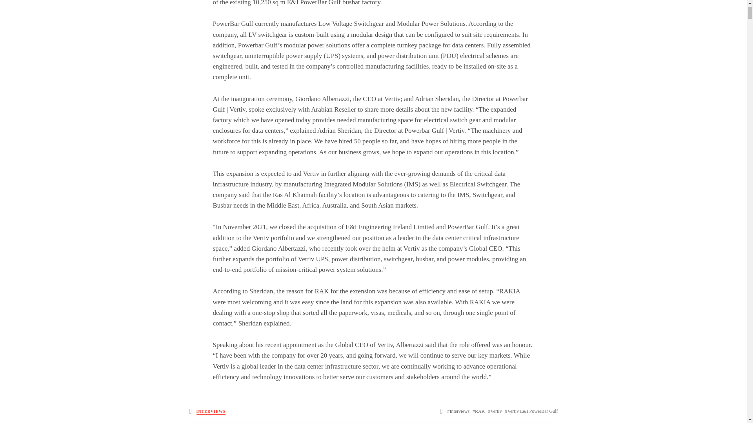 The image size is (753, 423). What do you see at coordinates (478, 411) in the screenshot?
I see `RAK` at bounding box center [478, 411].